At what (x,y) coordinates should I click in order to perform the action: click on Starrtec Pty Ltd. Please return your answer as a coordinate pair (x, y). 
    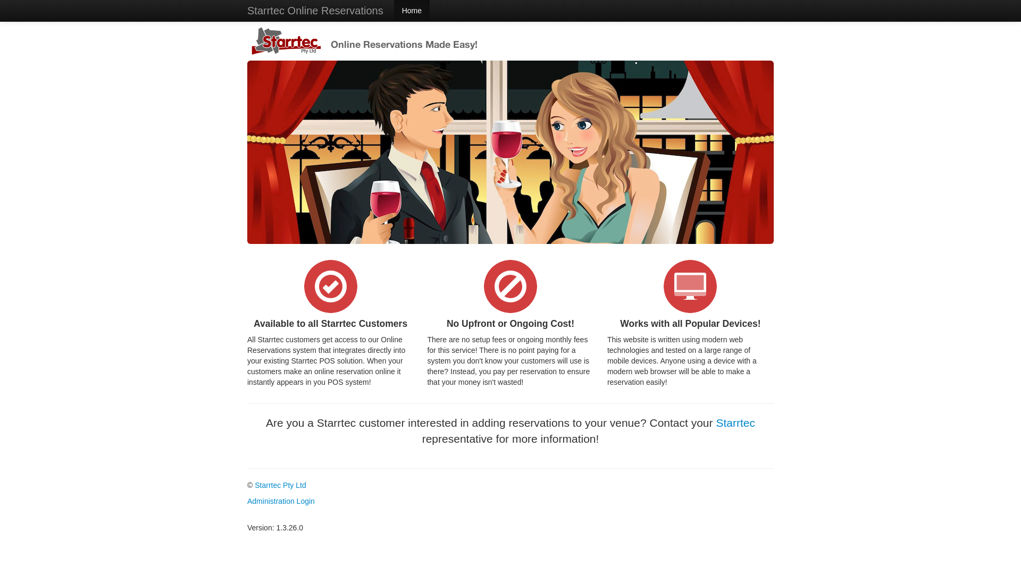
    Looking at the image, I should click on (280, 485).